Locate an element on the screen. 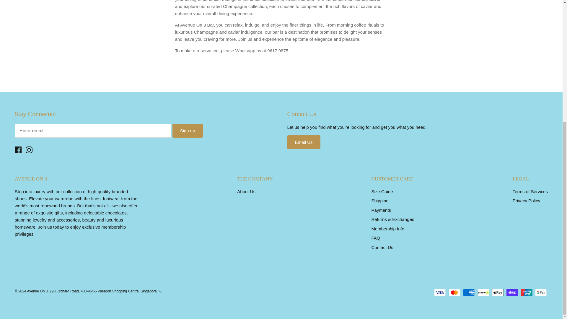 Image resolution: width=567 pixels, height=319 pixels. Mastercard is located at coordinates (454, 292).